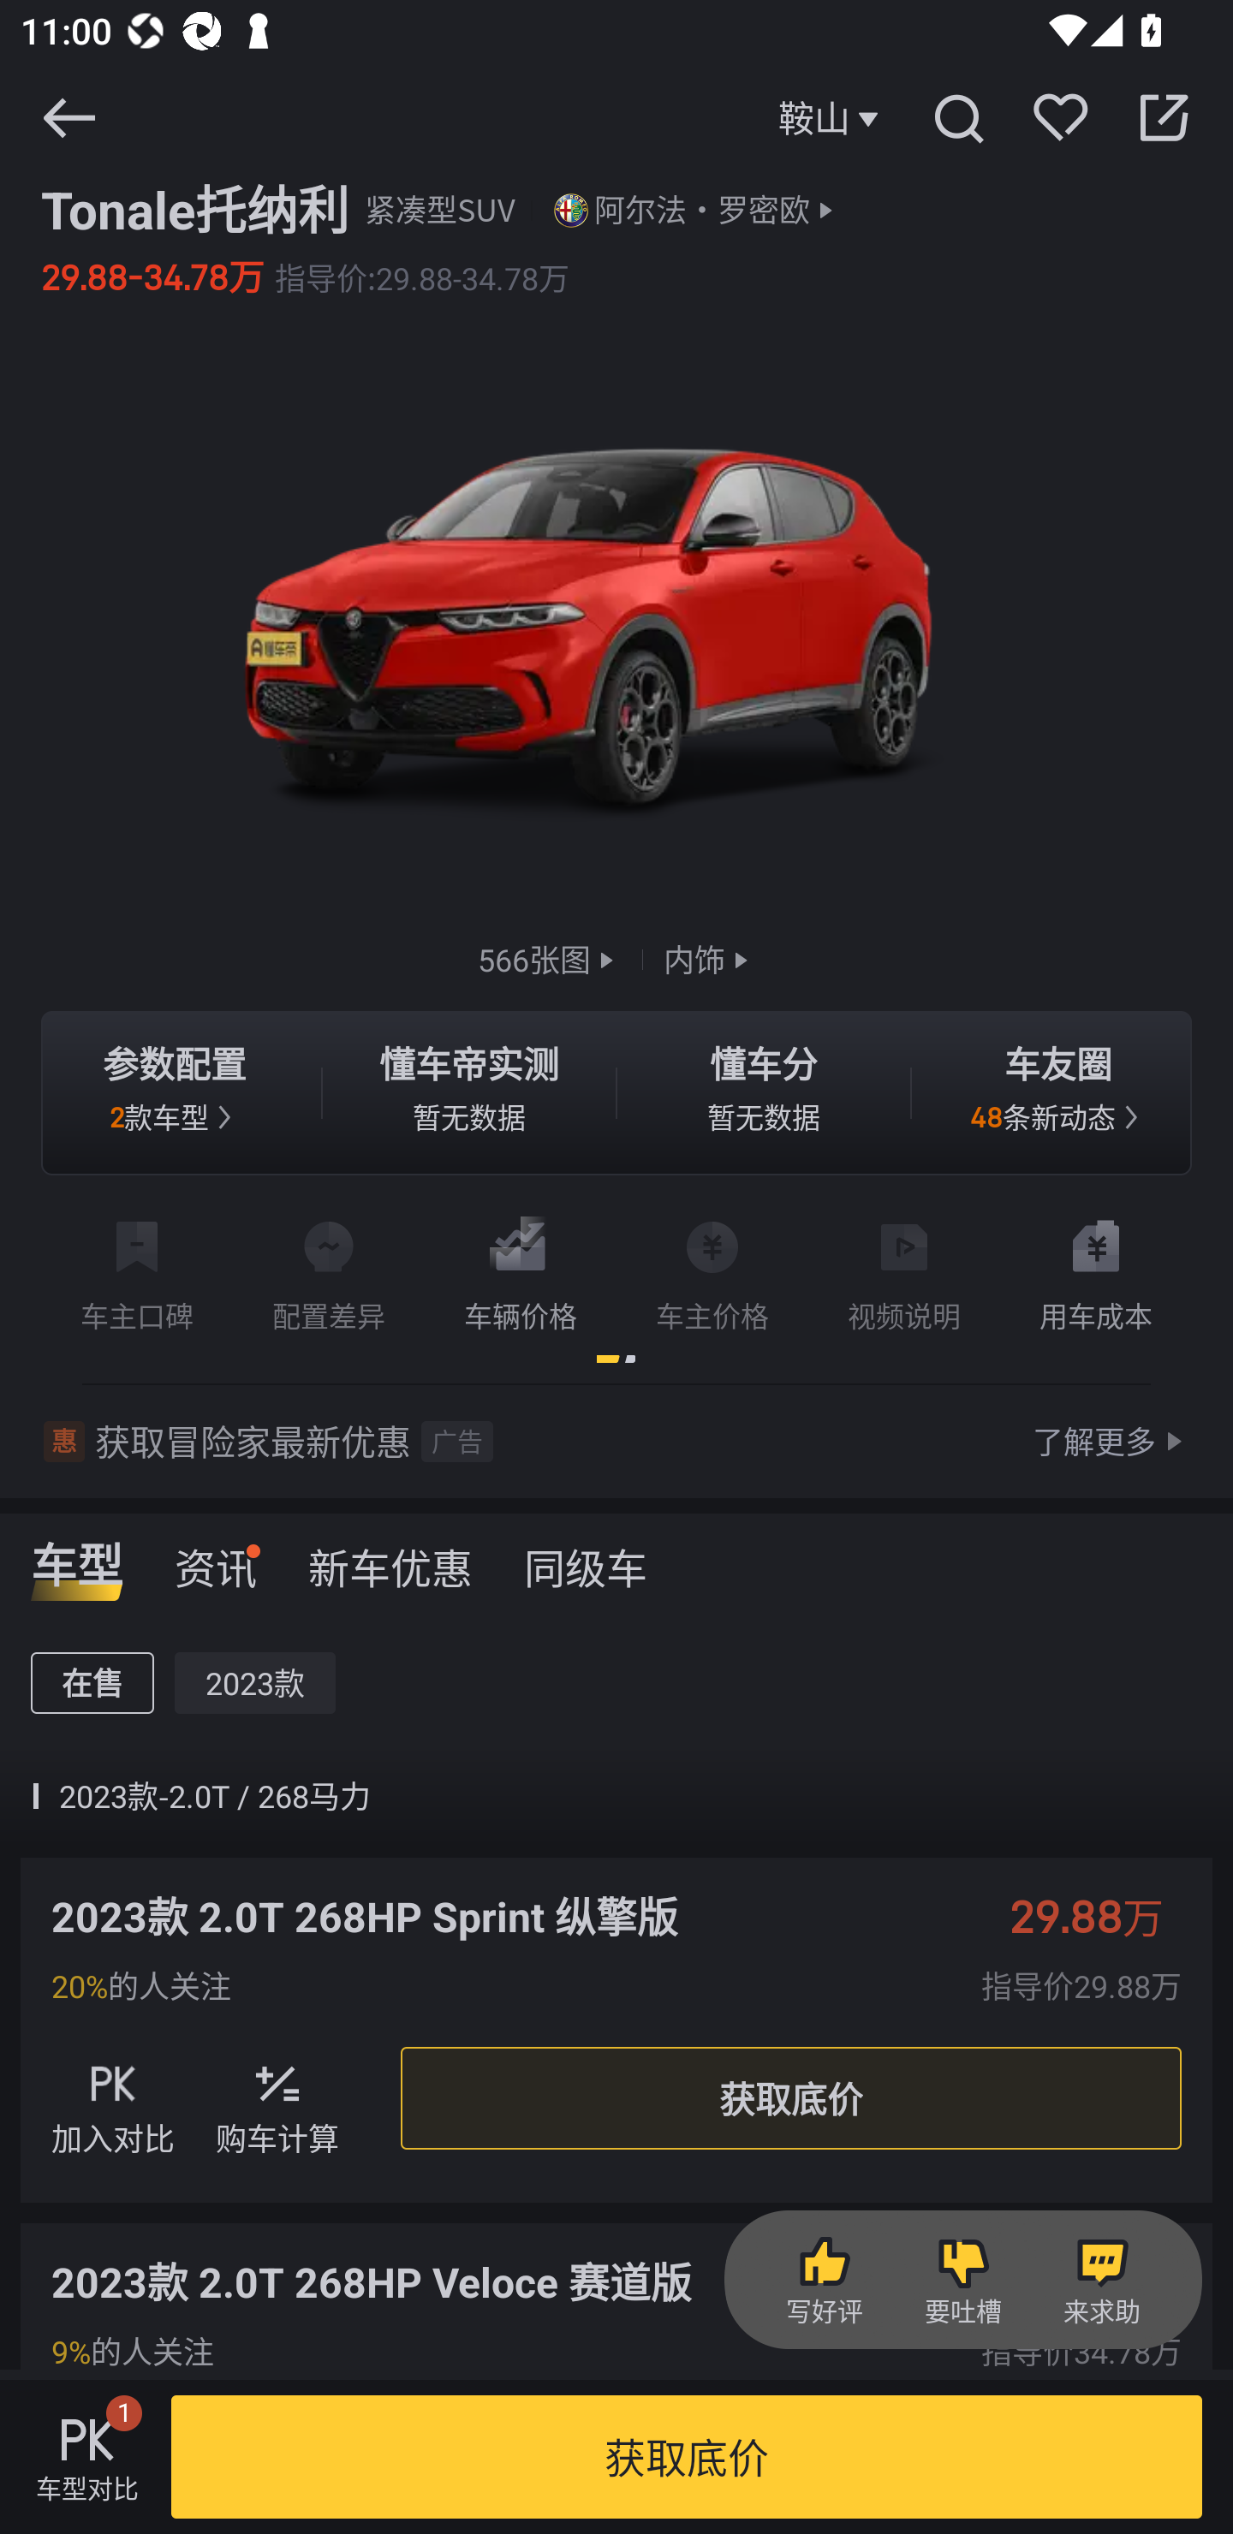 This screenshot has width=1233, height=2534. Describe the element at coordinates (92, 1681) in the screenshot. I see `在售` at that location.